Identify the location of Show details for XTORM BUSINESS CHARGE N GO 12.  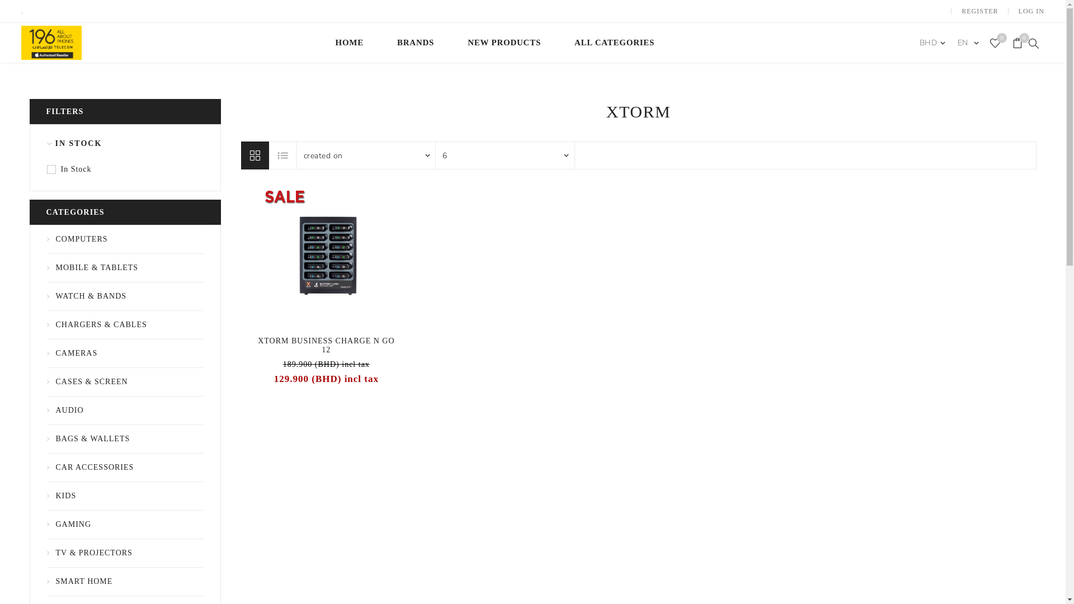
(327, 256).